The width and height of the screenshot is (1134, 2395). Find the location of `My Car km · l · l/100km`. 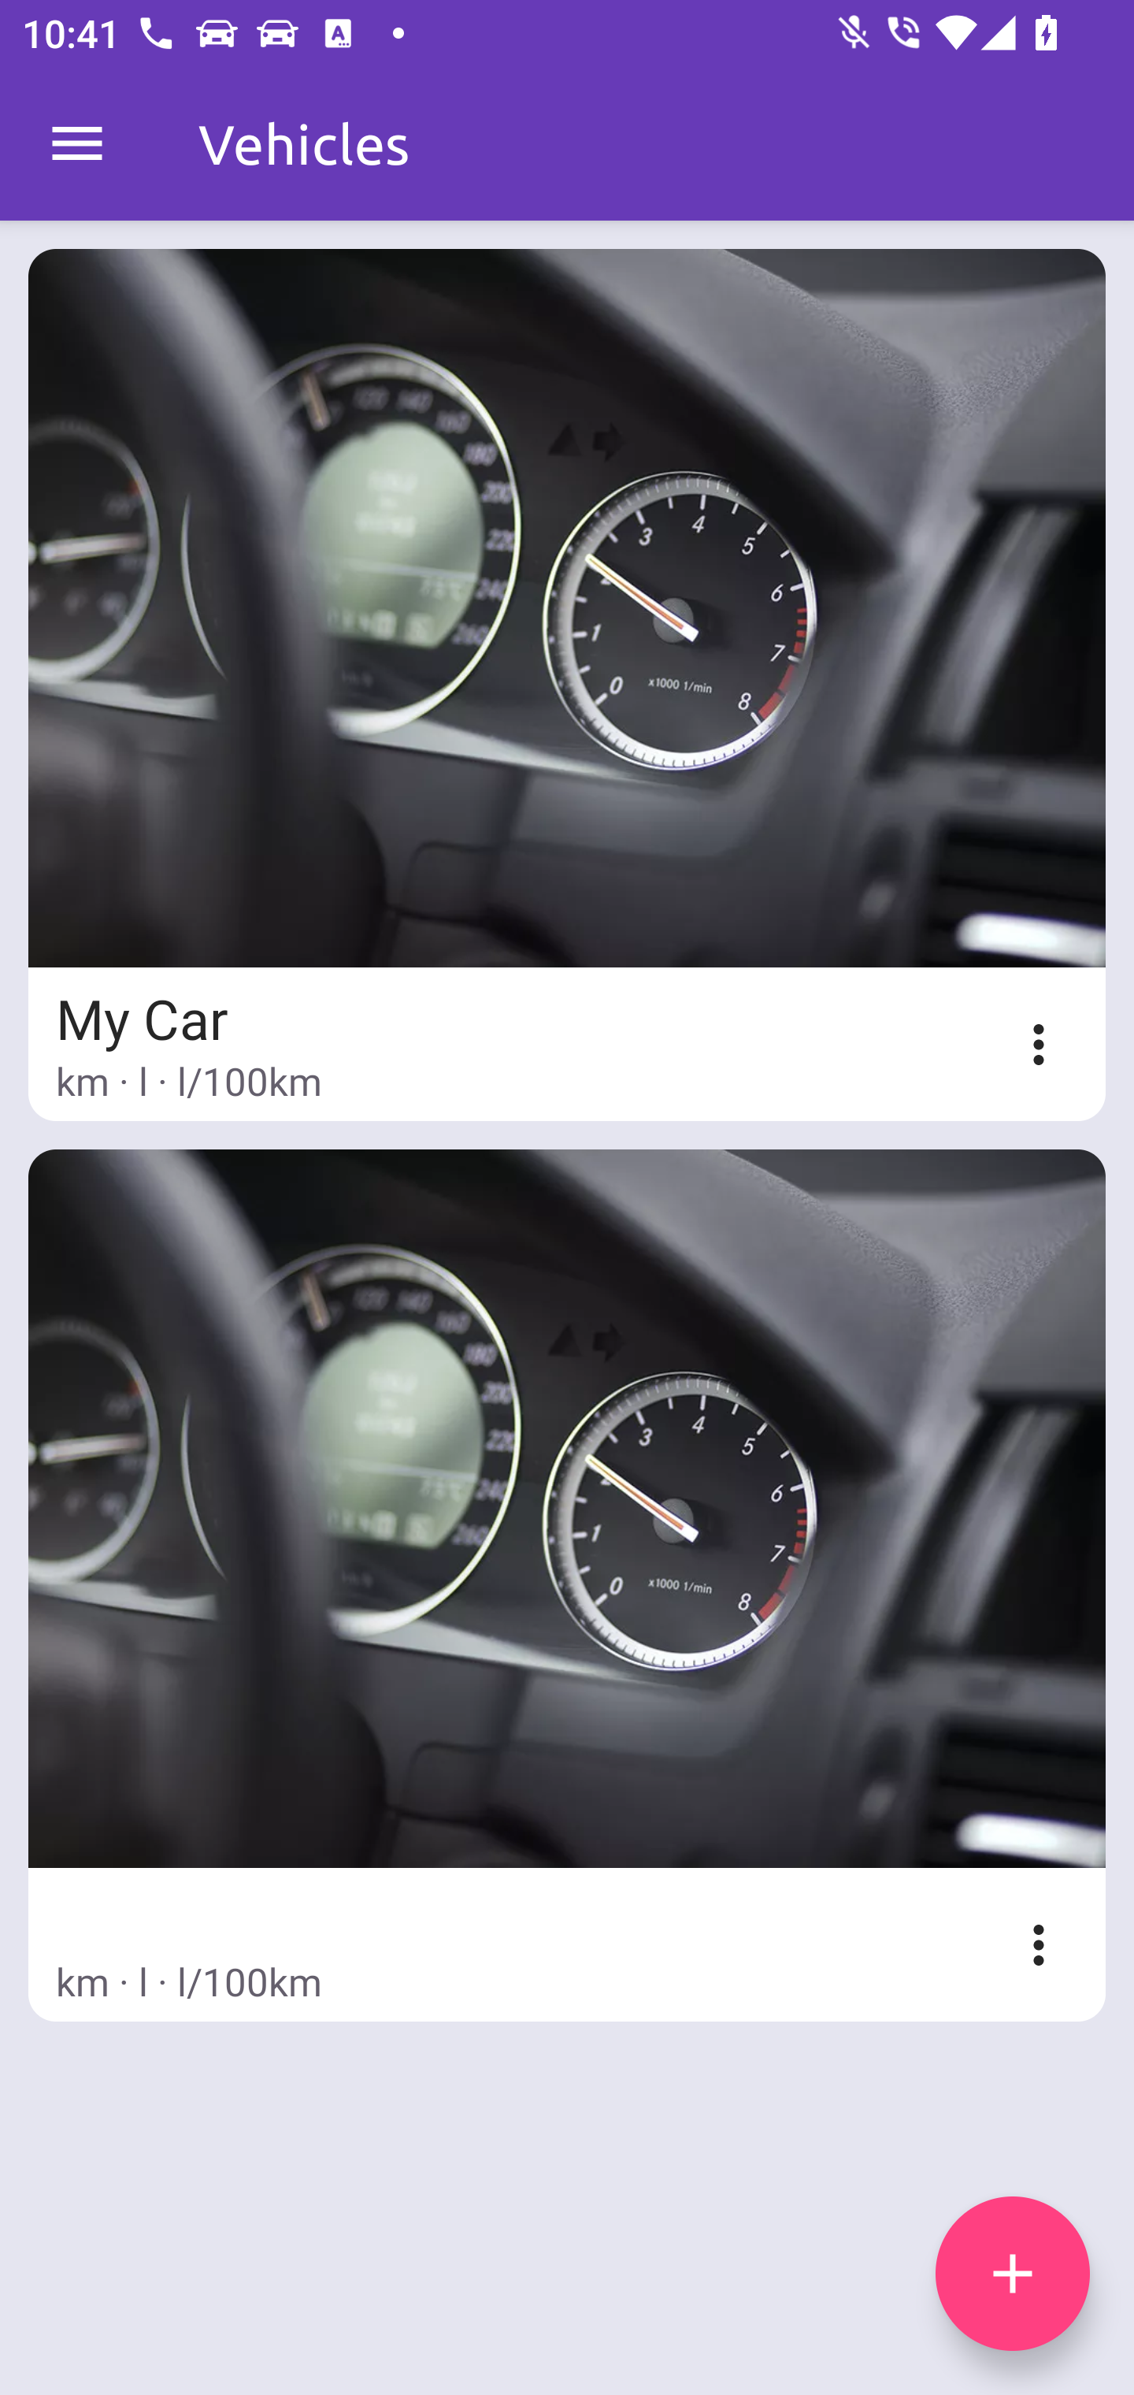

My Car km · l · l/100km is located at coordinates (567, 685).